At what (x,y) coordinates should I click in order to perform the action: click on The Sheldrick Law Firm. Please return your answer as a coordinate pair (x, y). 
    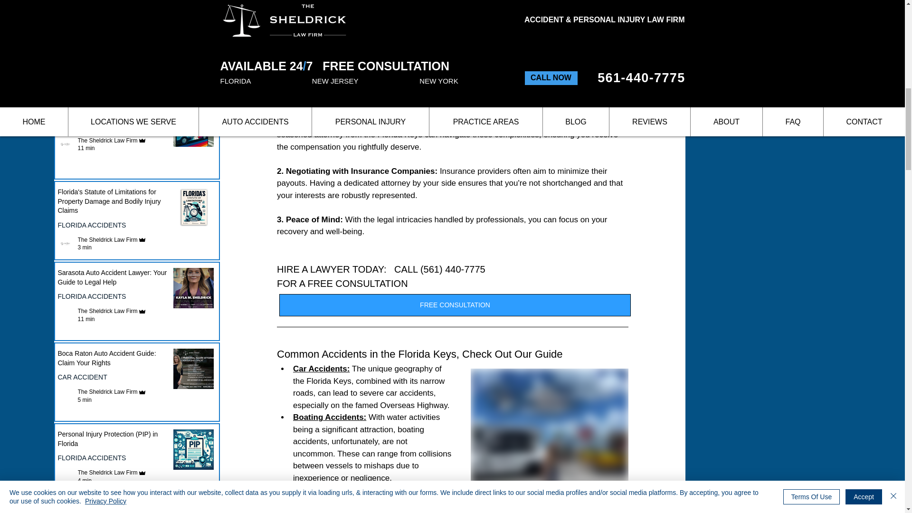
    Looking at the image, I should click on (107, 311).